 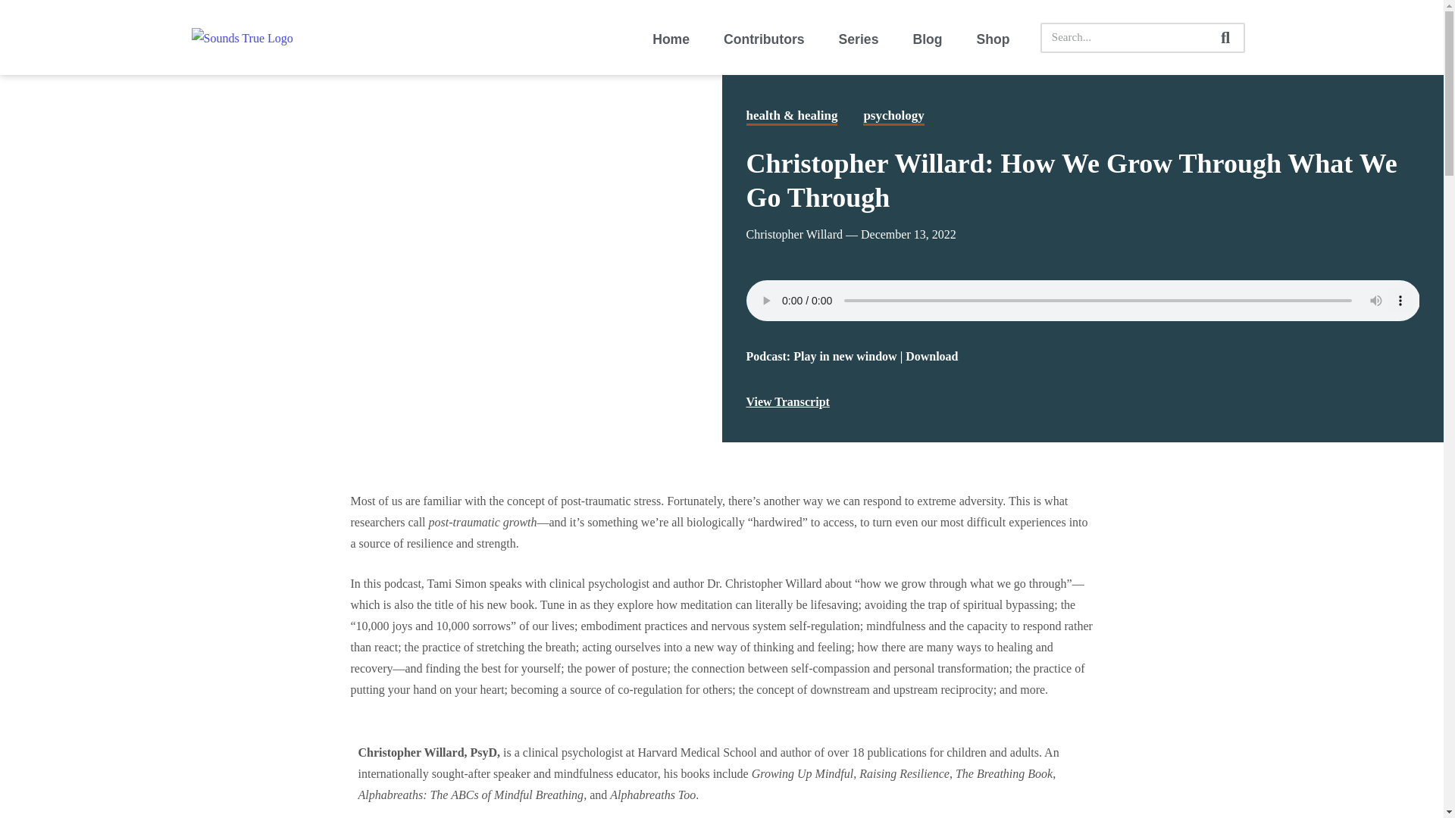 I want to click on Shop, so click(x=993, y=39).